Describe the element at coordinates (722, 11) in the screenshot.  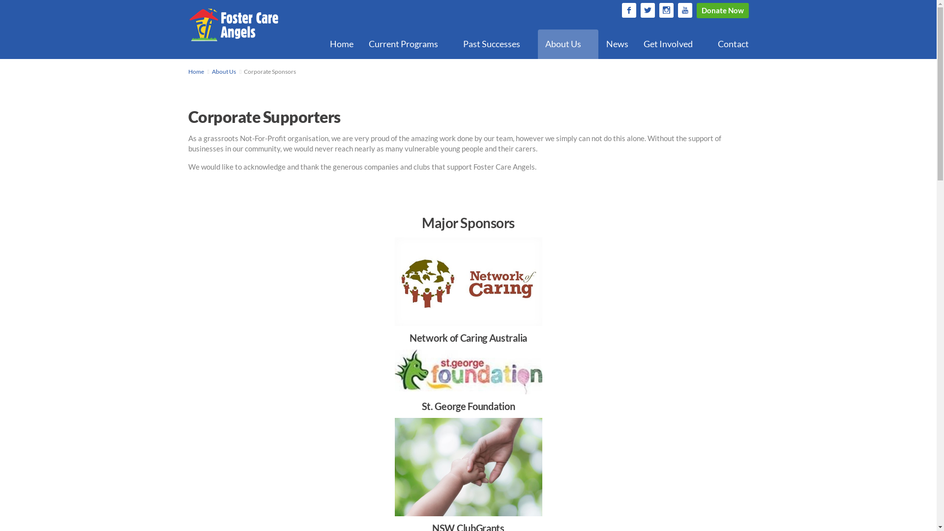
I see `Donate Now` at that location.